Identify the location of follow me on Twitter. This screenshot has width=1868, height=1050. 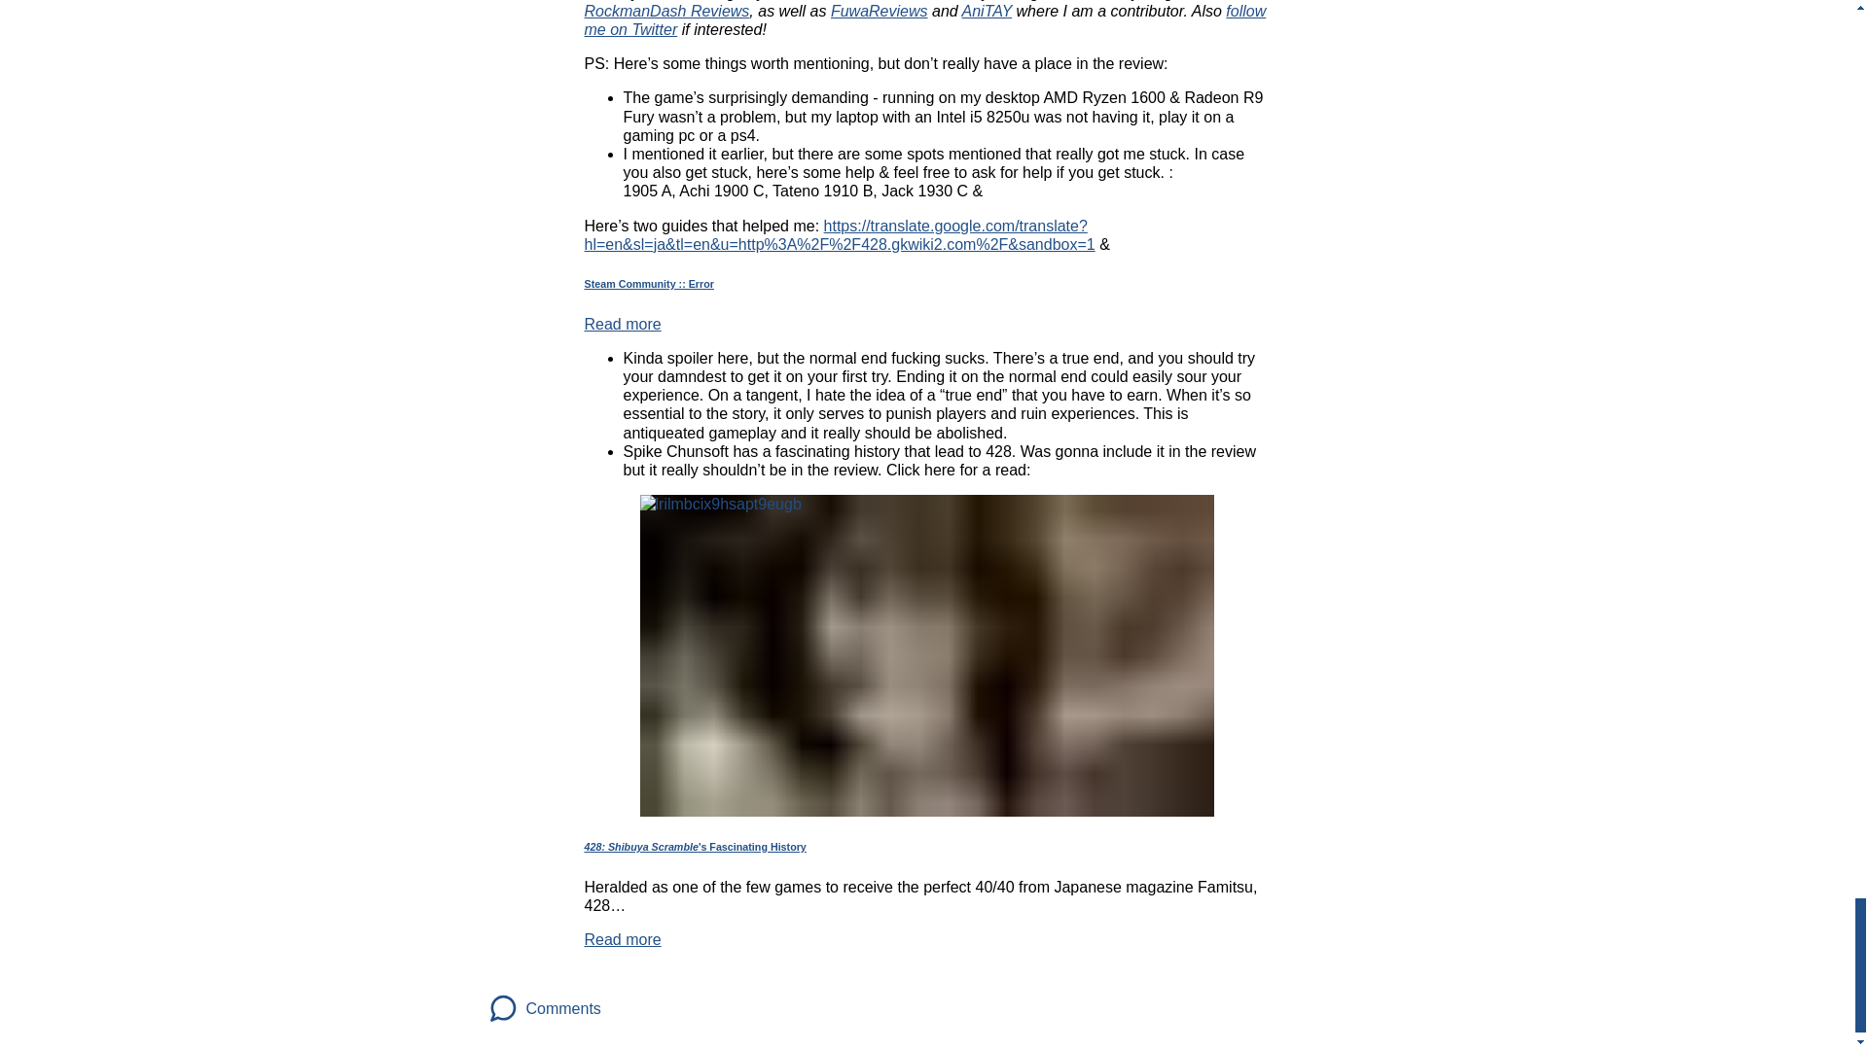
(924, 19).